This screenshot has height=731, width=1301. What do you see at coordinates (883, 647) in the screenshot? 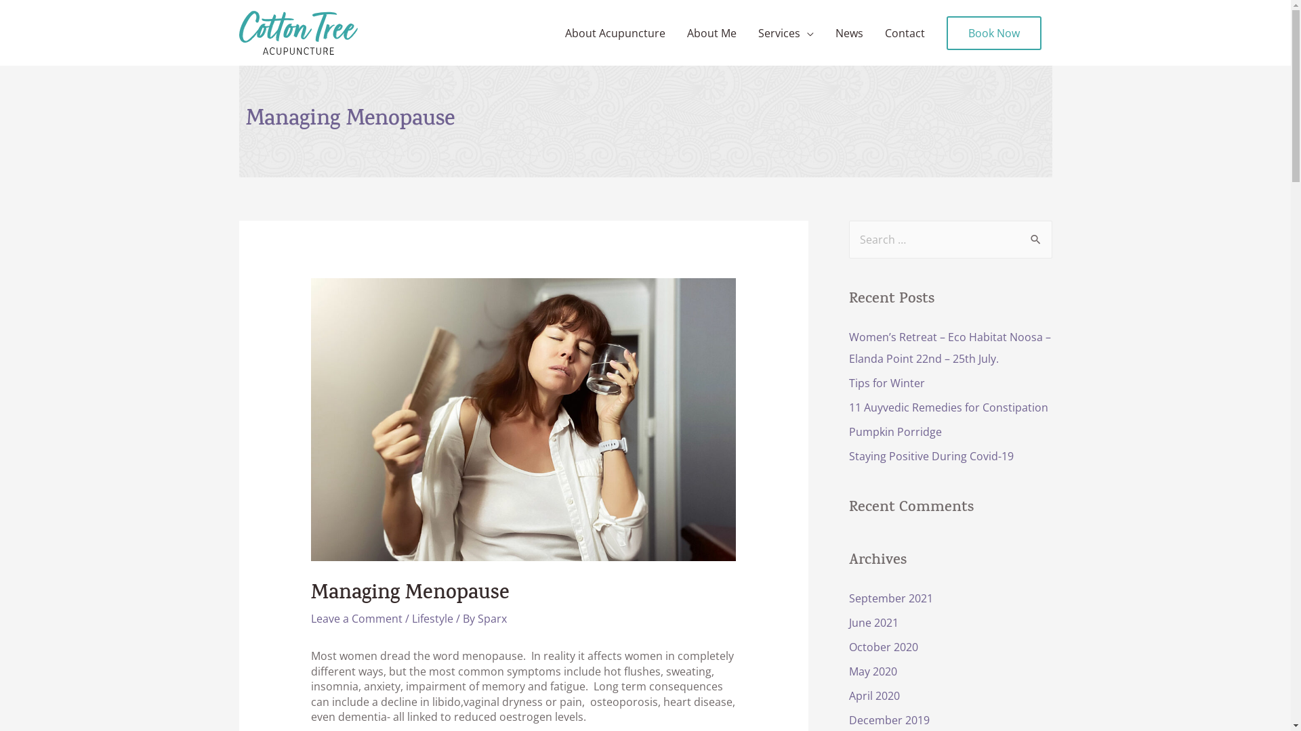
I see `October 2020` at bounding box center [883, 647].